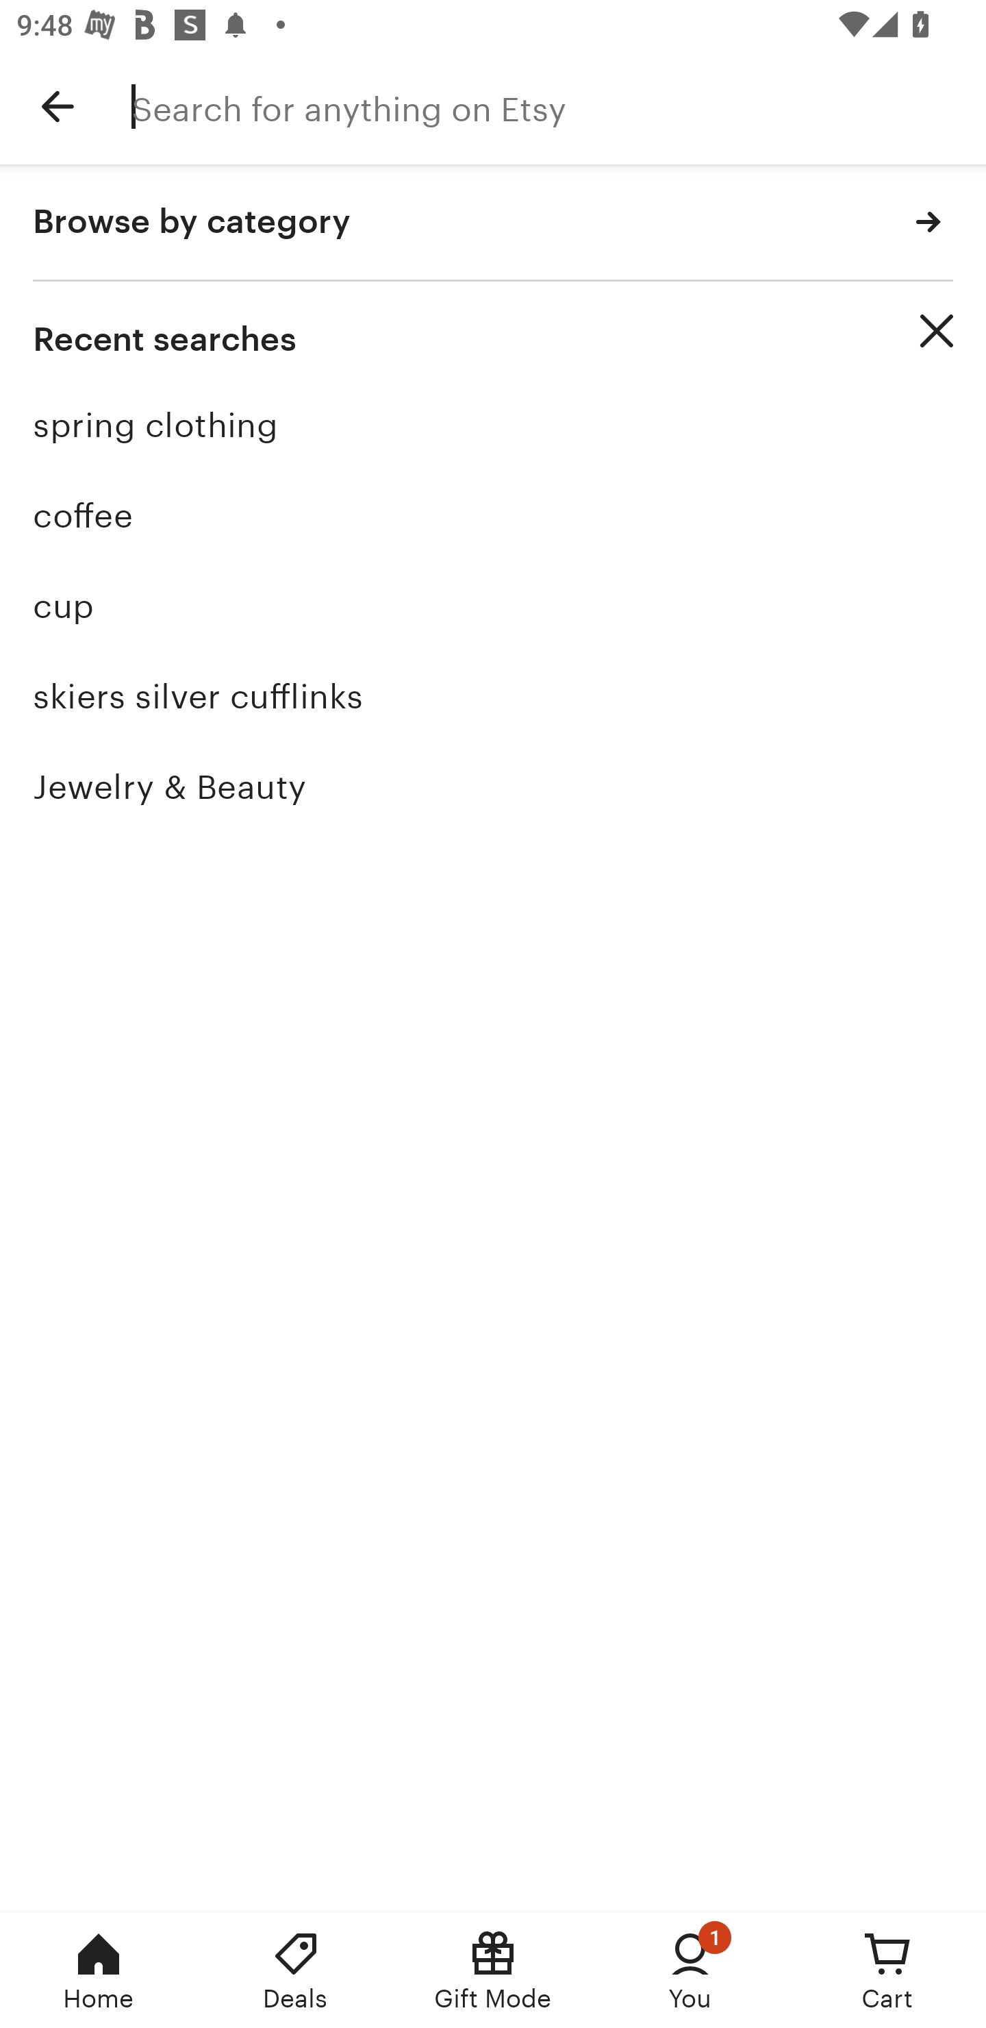 This screenshot has width=986, height=2028. Describe the element at coordinates (887, 1970) in the screenshot. I see `Cart` at that location.